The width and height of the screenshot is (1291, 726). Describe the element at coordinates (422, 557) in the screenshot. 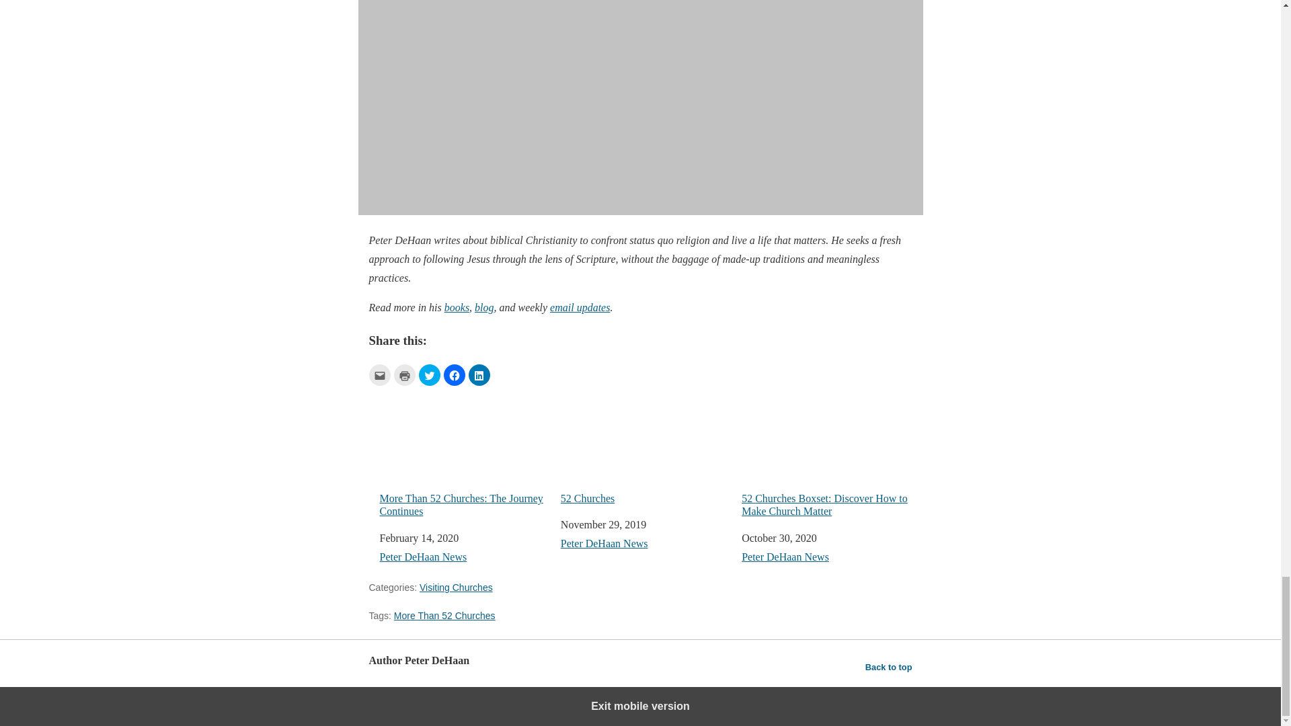

I see `Peter DeHaan News` at that location.